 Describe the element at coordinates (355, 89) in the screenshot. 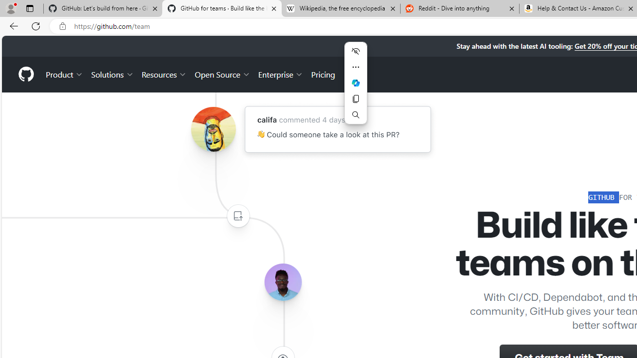

I see `Mini menu on text selection` at that location.